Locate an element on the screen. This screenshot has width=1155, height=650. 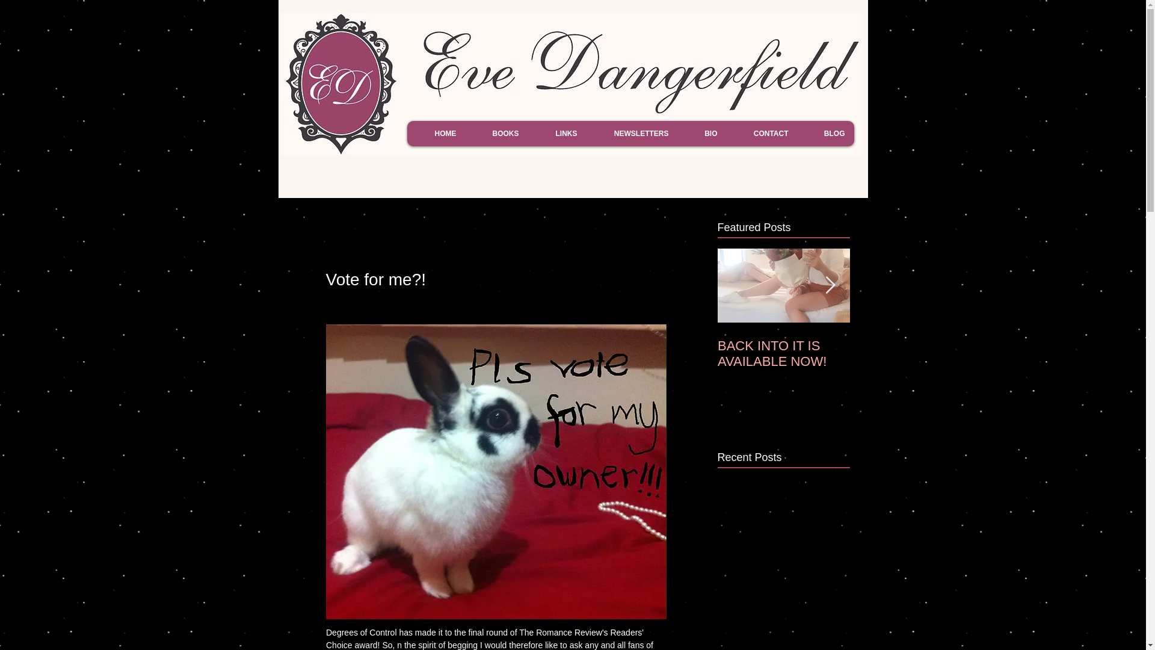
LINKS is located at coordinates (557, 134).